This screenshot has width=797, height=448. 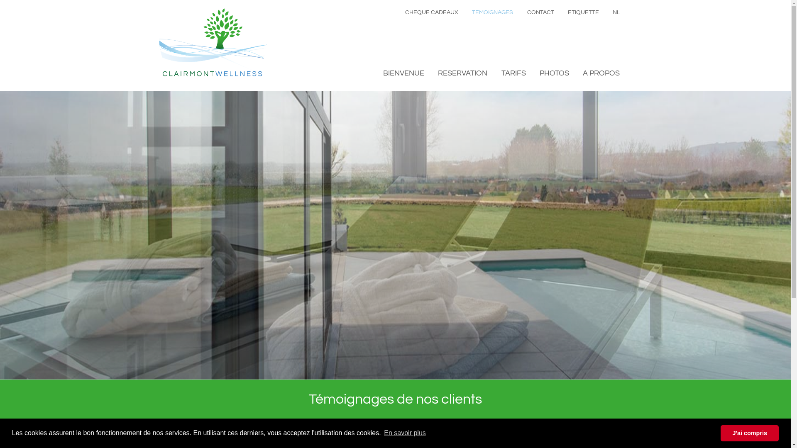 I want to click on A PROPOS, so click(x=601, y=73).